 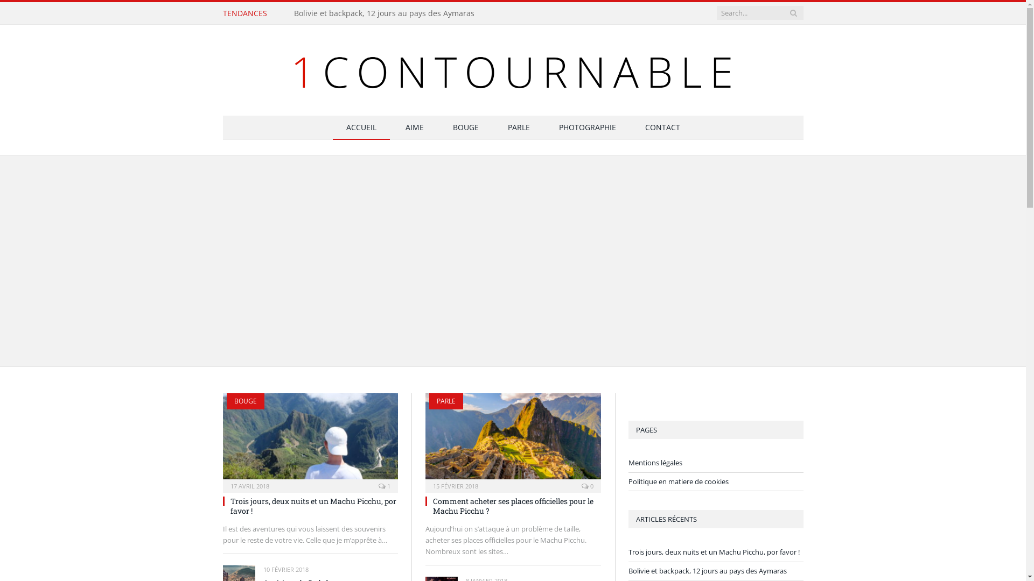 What do you see at coordinates (384, 486) in the screenshot?
I see `1` at bounding box center [384, 486].